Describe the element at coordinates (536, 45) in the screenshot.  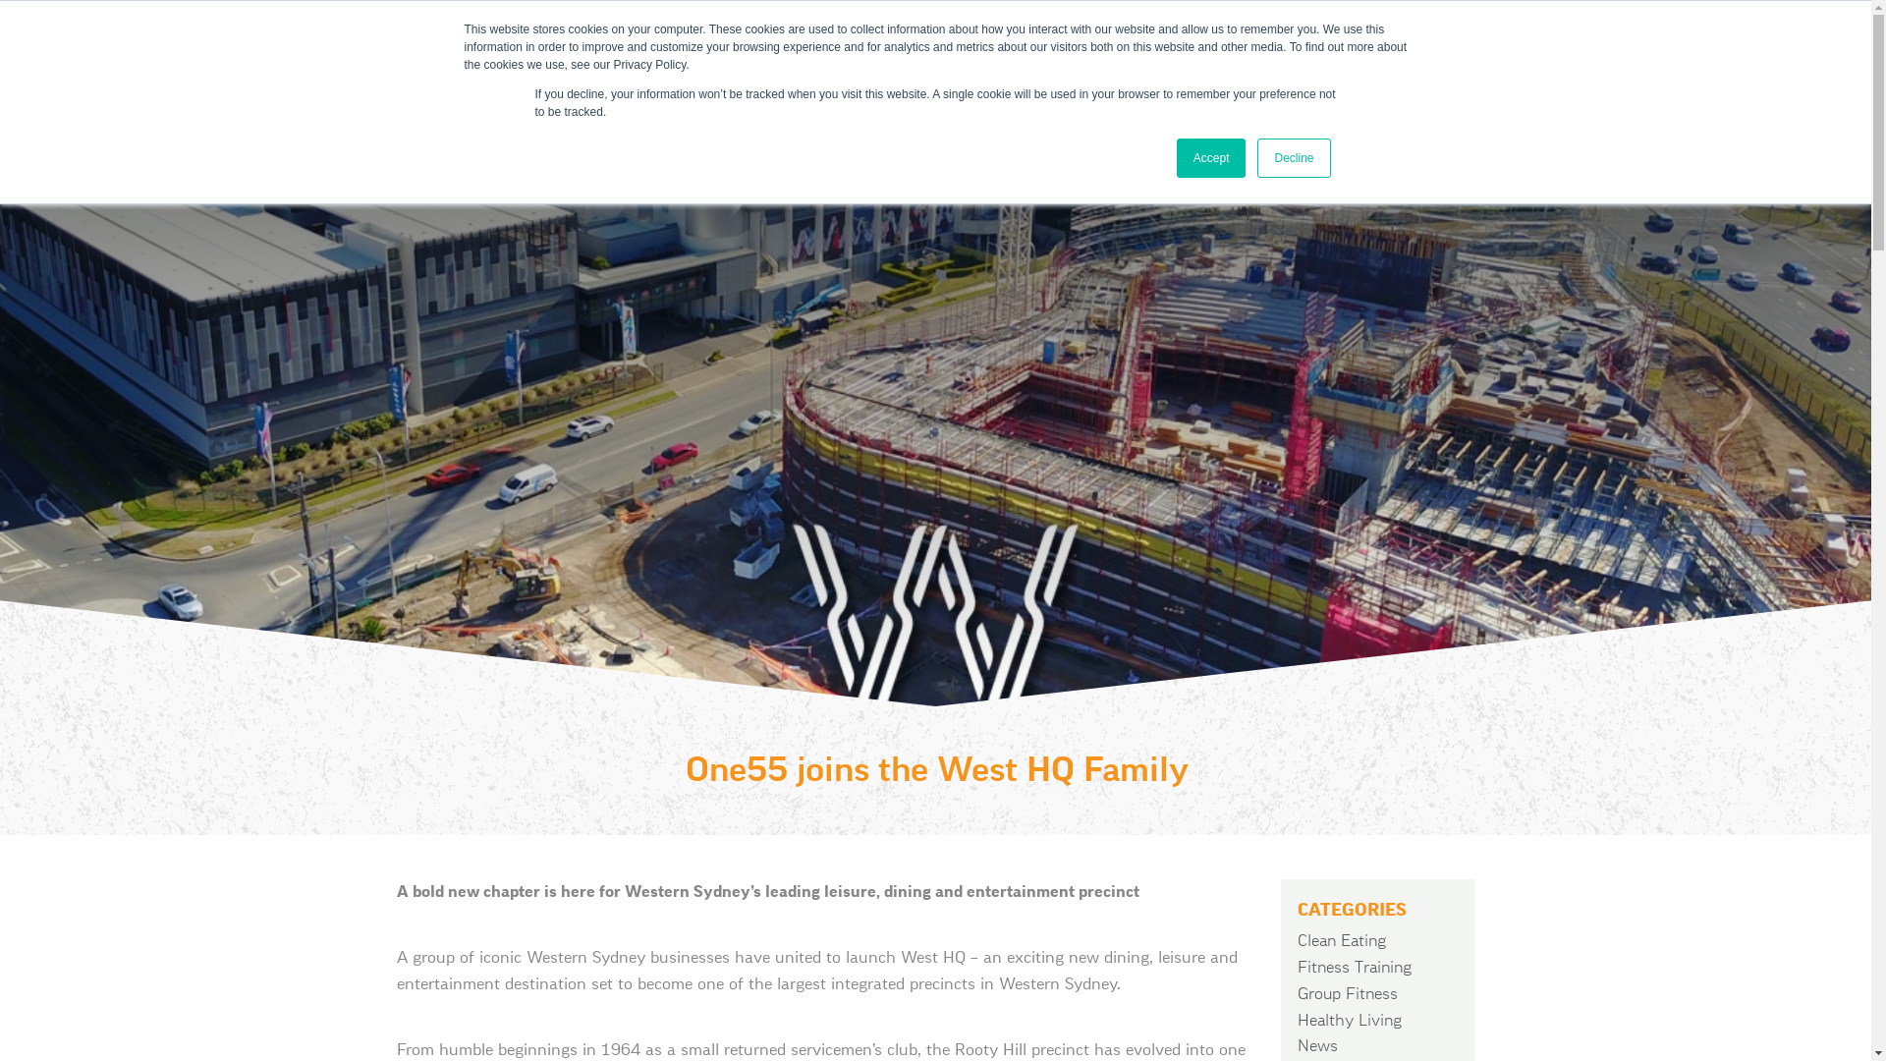
I see `Timetable` at that location.